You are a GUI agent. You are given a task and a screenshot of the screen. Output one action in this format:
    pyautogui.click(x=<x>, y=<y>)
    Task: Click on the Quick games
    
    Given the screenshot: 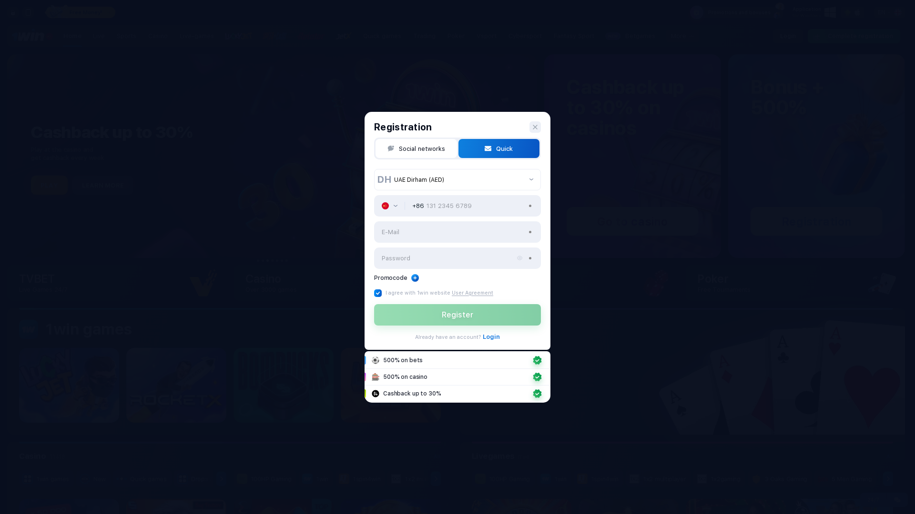 What is the action you would take?
    pyautogui.click(x=142, y=479)
    